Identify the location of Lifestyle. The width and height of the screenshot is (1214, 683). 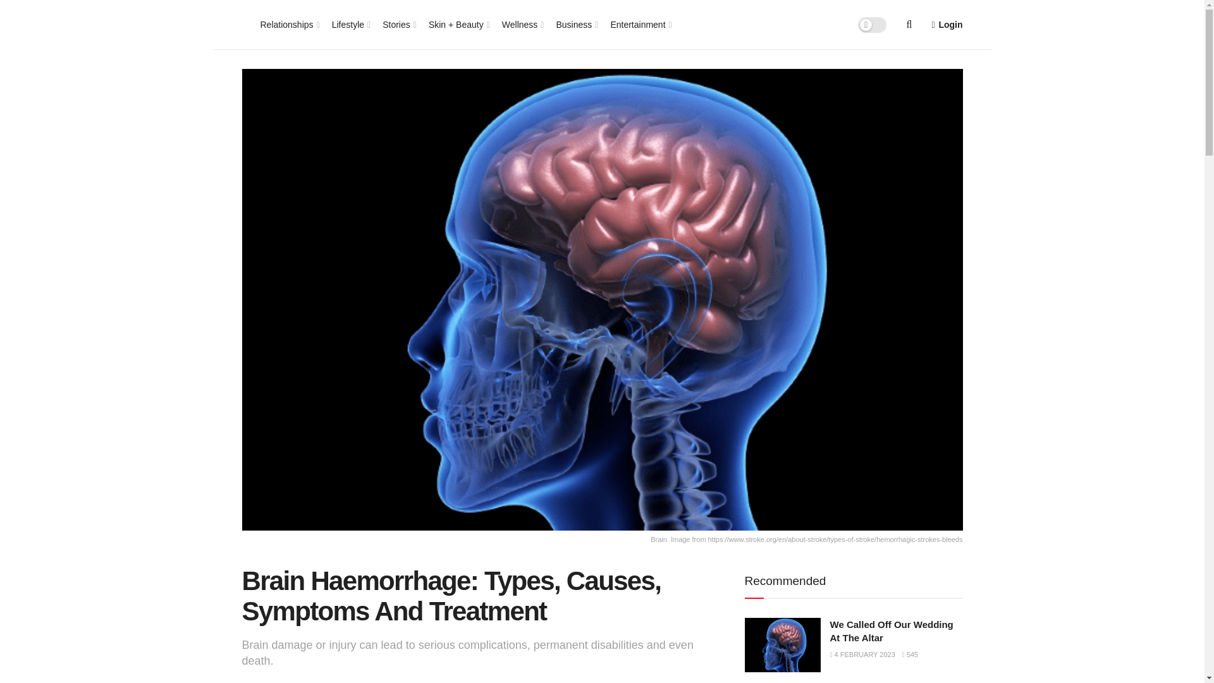
(350, 24).